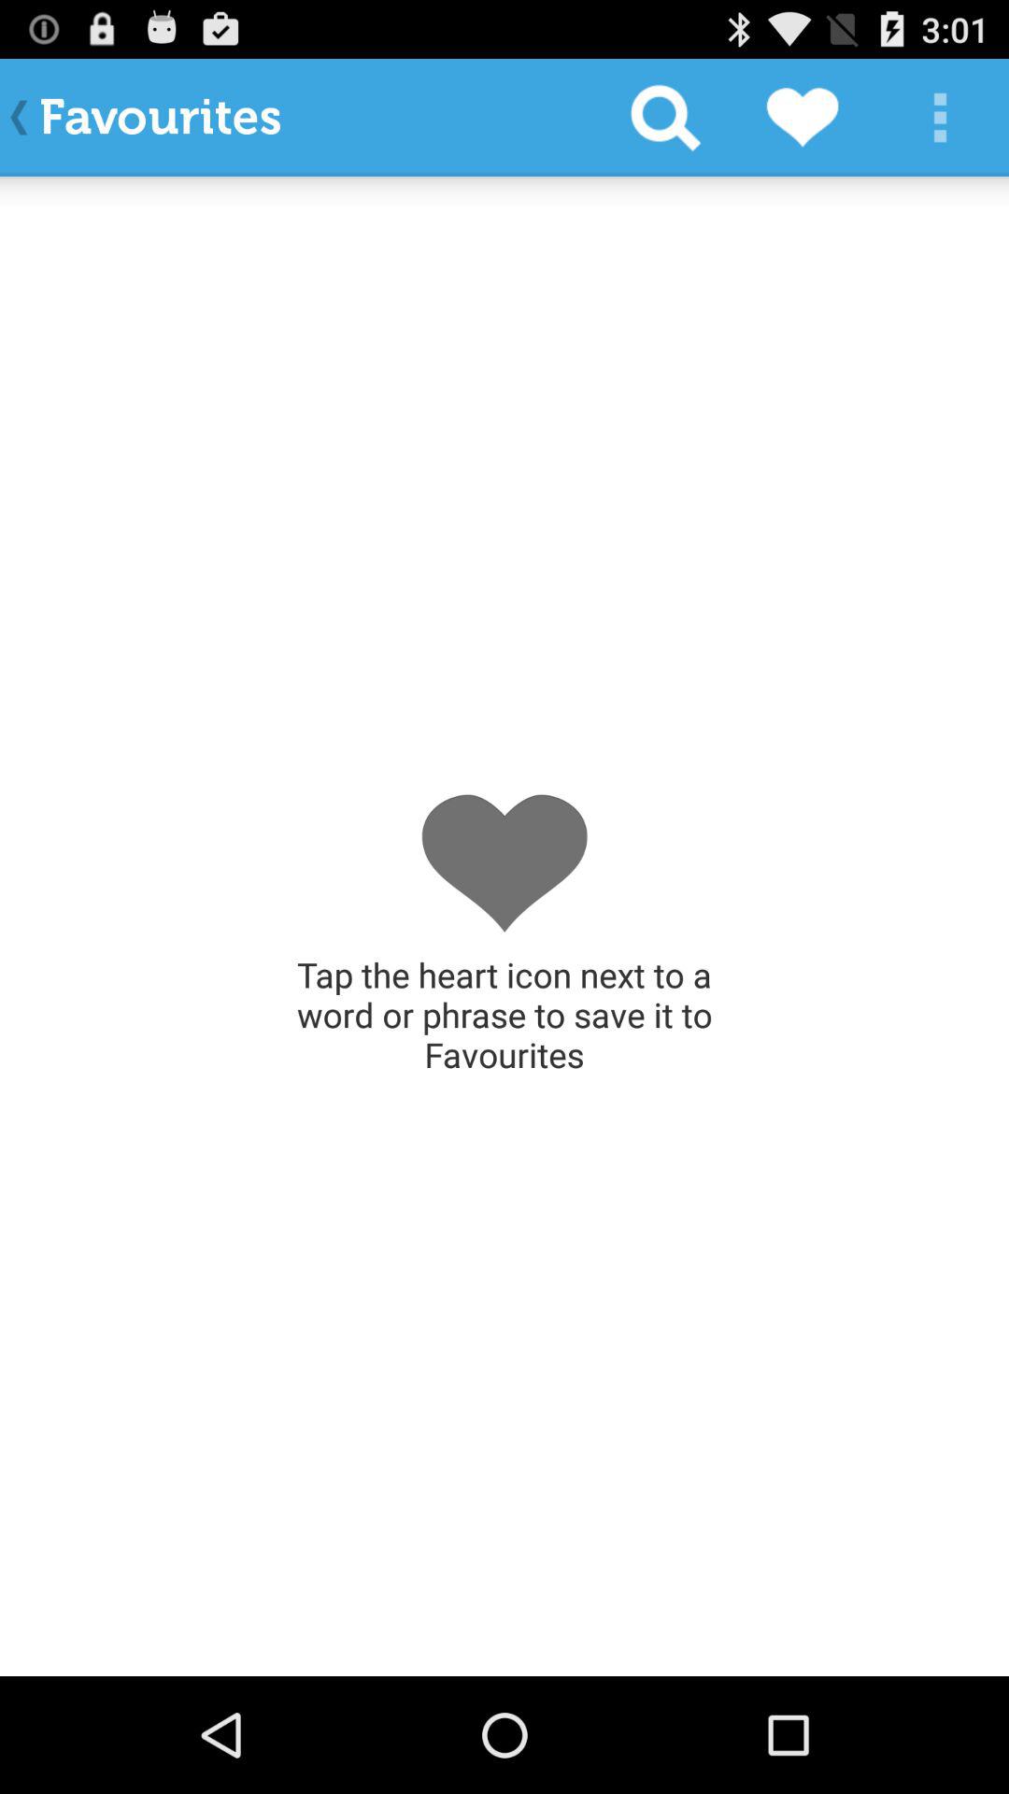 The height and width of the screenshot is (1794, 1009). What do you see at coordinates (665, 118) in the screenshot?
I see `press the icon next to the favourites app` at bounding box center [665, 118].